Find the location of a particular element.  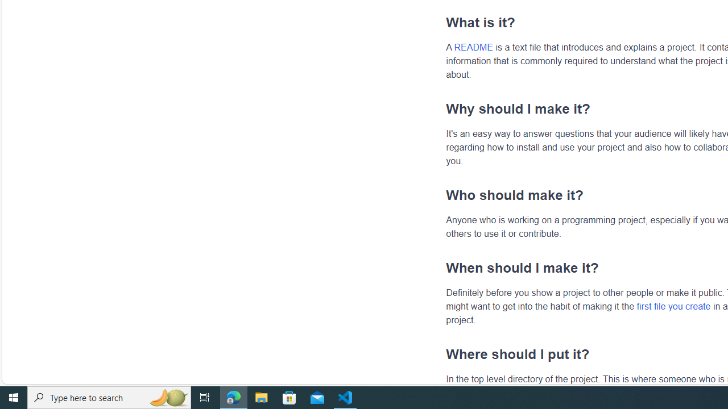

first file you create is located at coordinates (673, 306).